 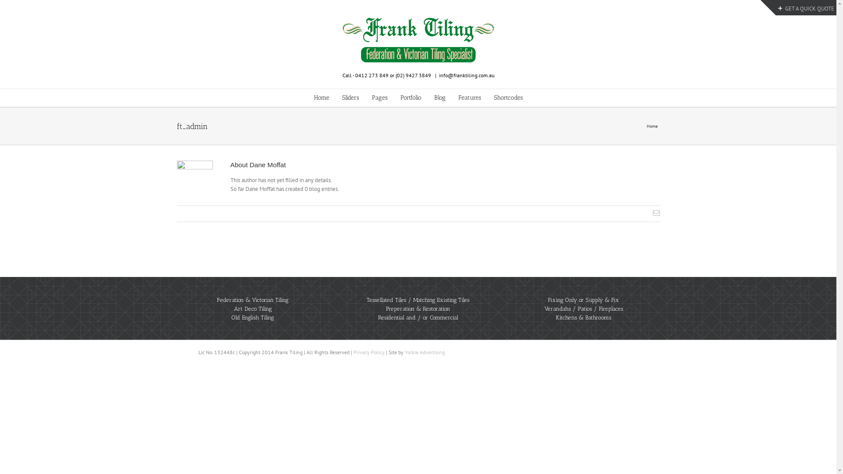 I want to click on Mail, so click(x=656, y=213).